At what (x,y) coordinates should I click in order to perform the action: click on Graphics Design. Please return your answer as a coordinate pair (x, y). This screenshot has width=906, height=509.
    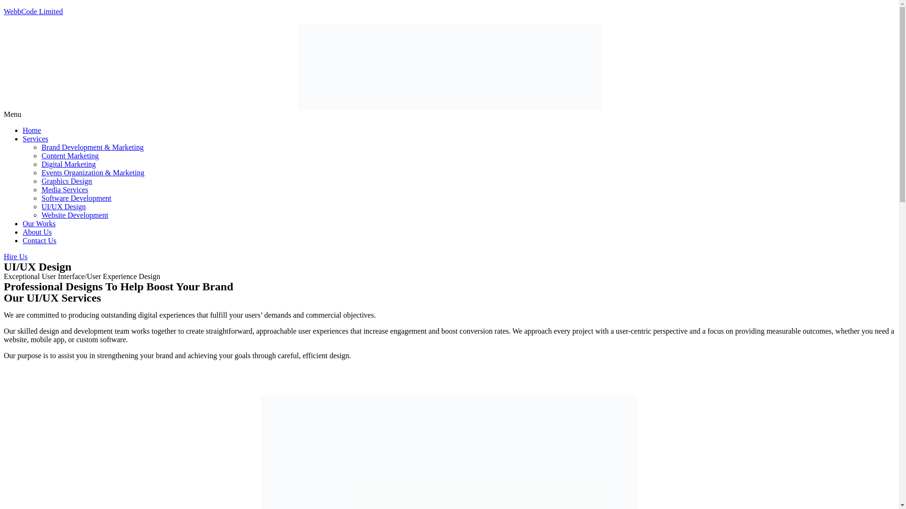
    Looking at the image, I should click on (67, 181).